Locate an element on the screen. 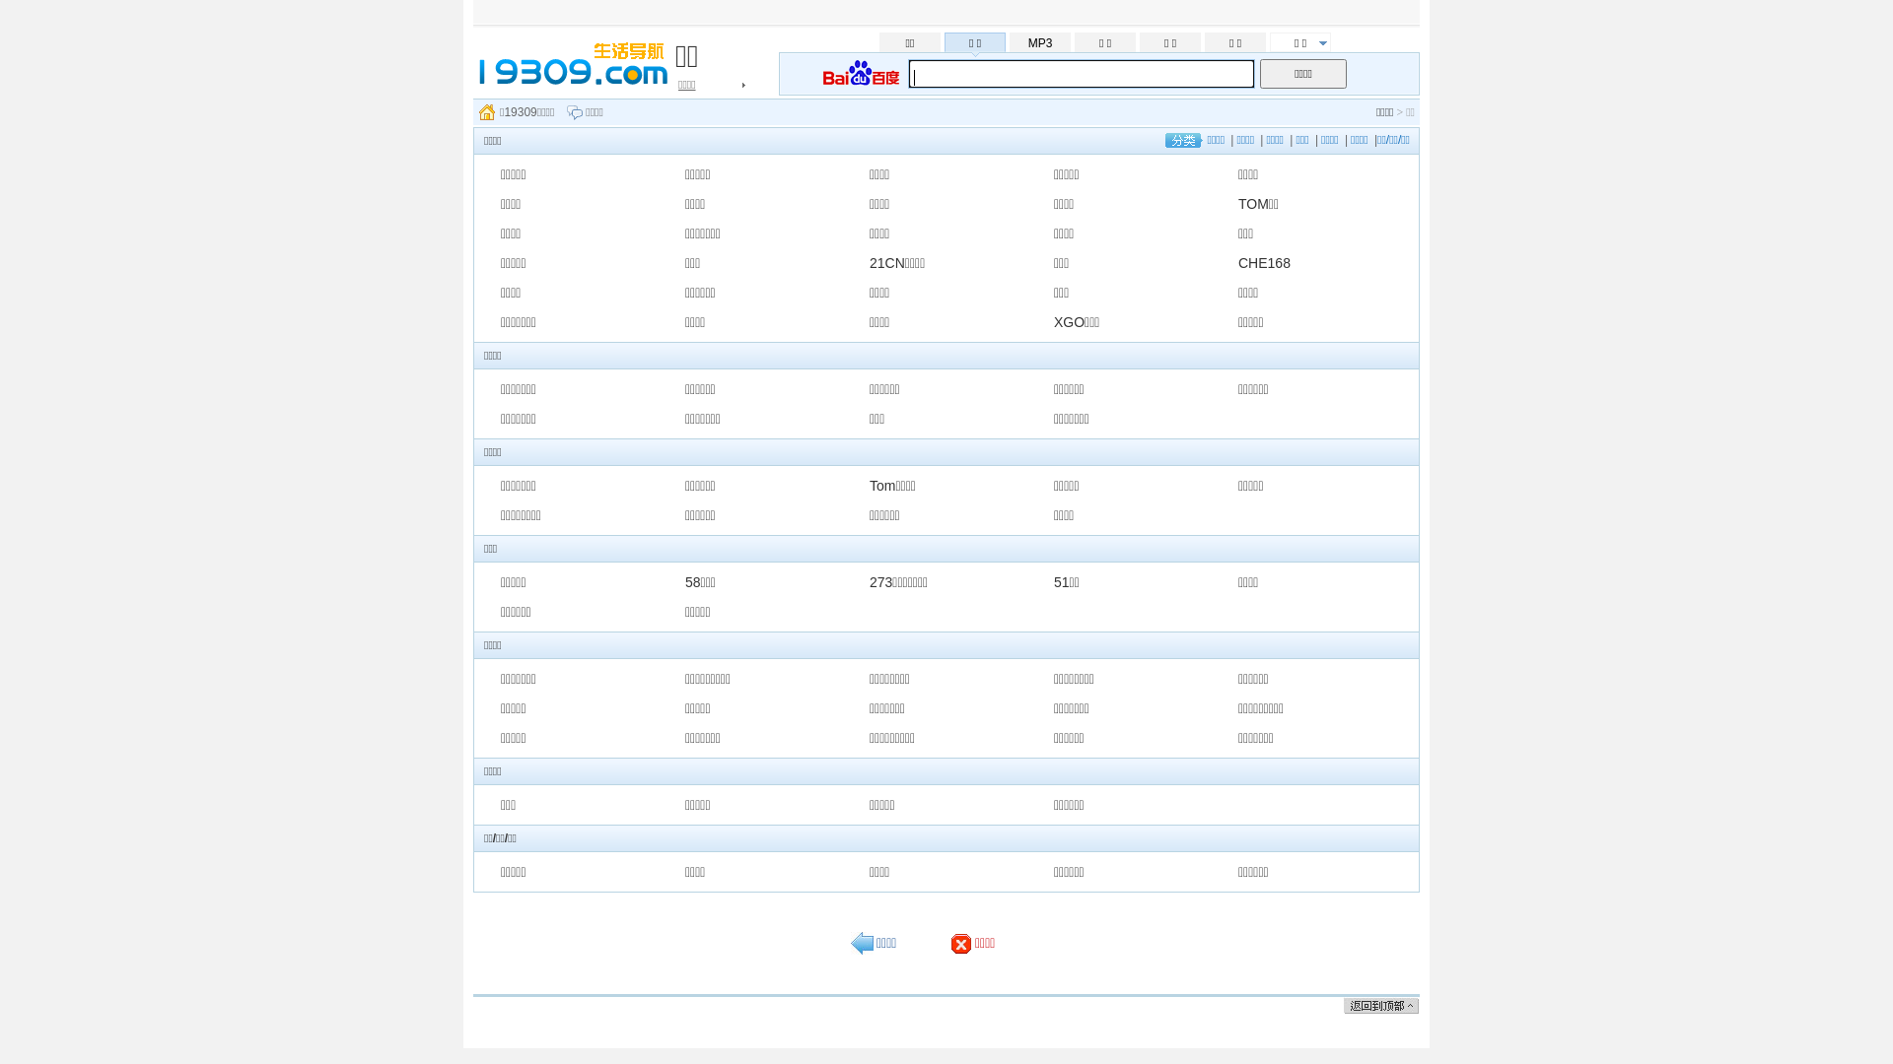 The image size is (1893, 1064). CHE168 is located at coordinates (1264, 263).